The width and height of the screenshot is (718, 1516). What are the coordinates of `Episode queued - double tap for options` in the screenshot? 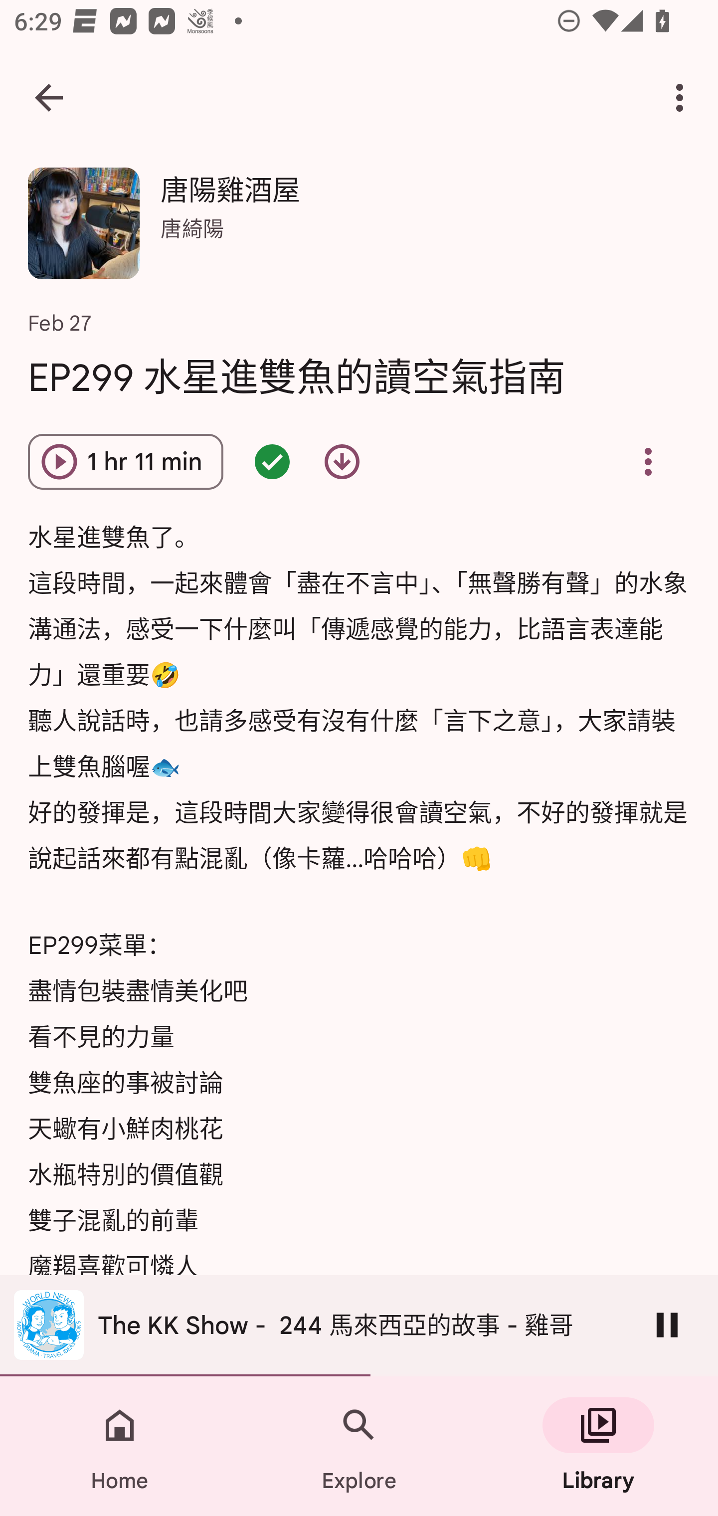 It's located at (272, 462).